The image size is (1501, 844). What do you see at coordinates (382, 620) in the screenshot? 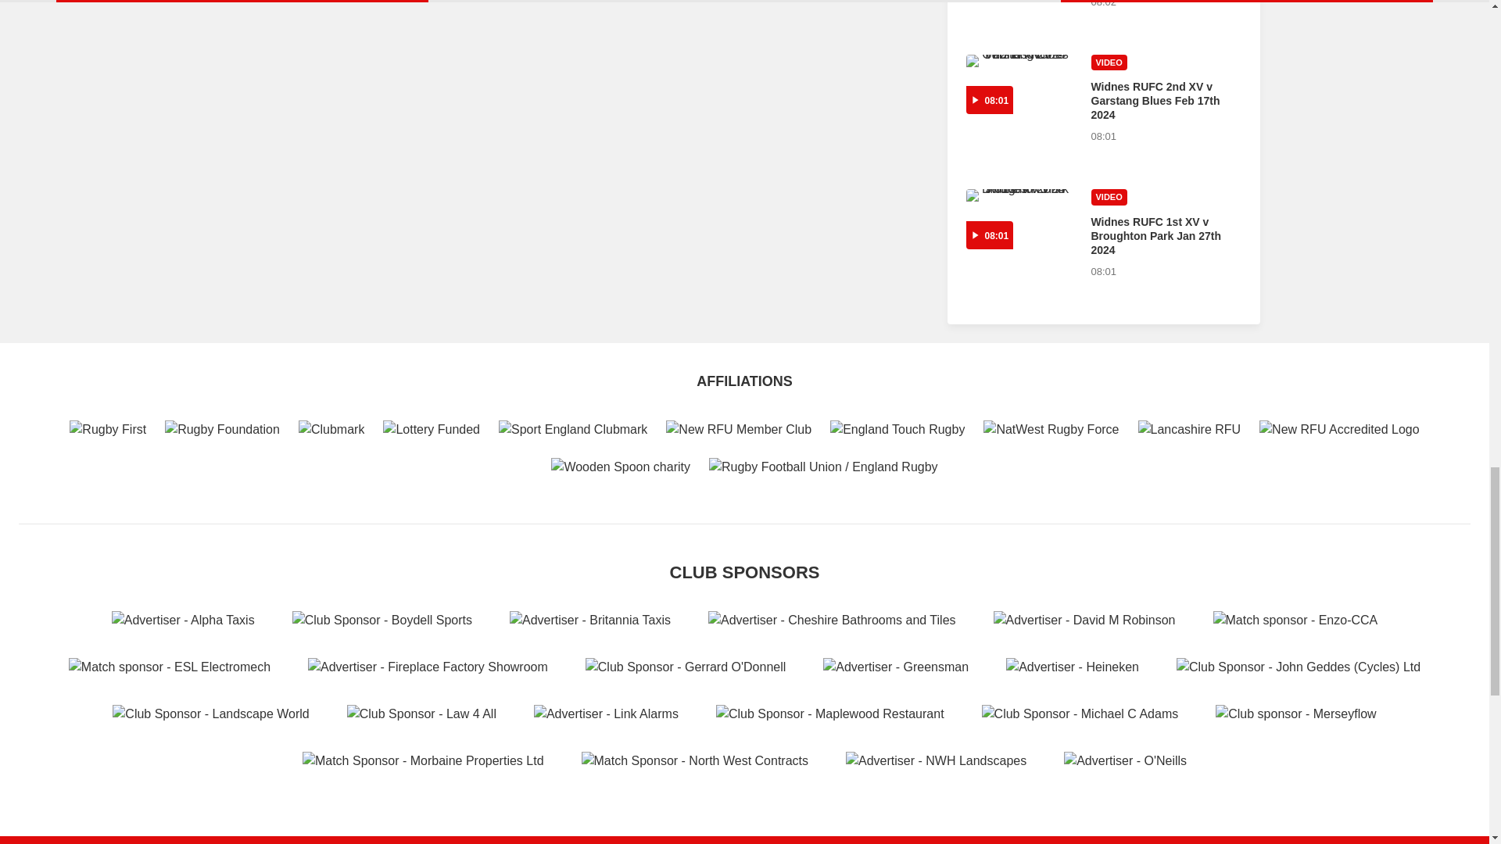
I see `Club Sponsor - Boydell Sports` at bounding box center [382, 620].